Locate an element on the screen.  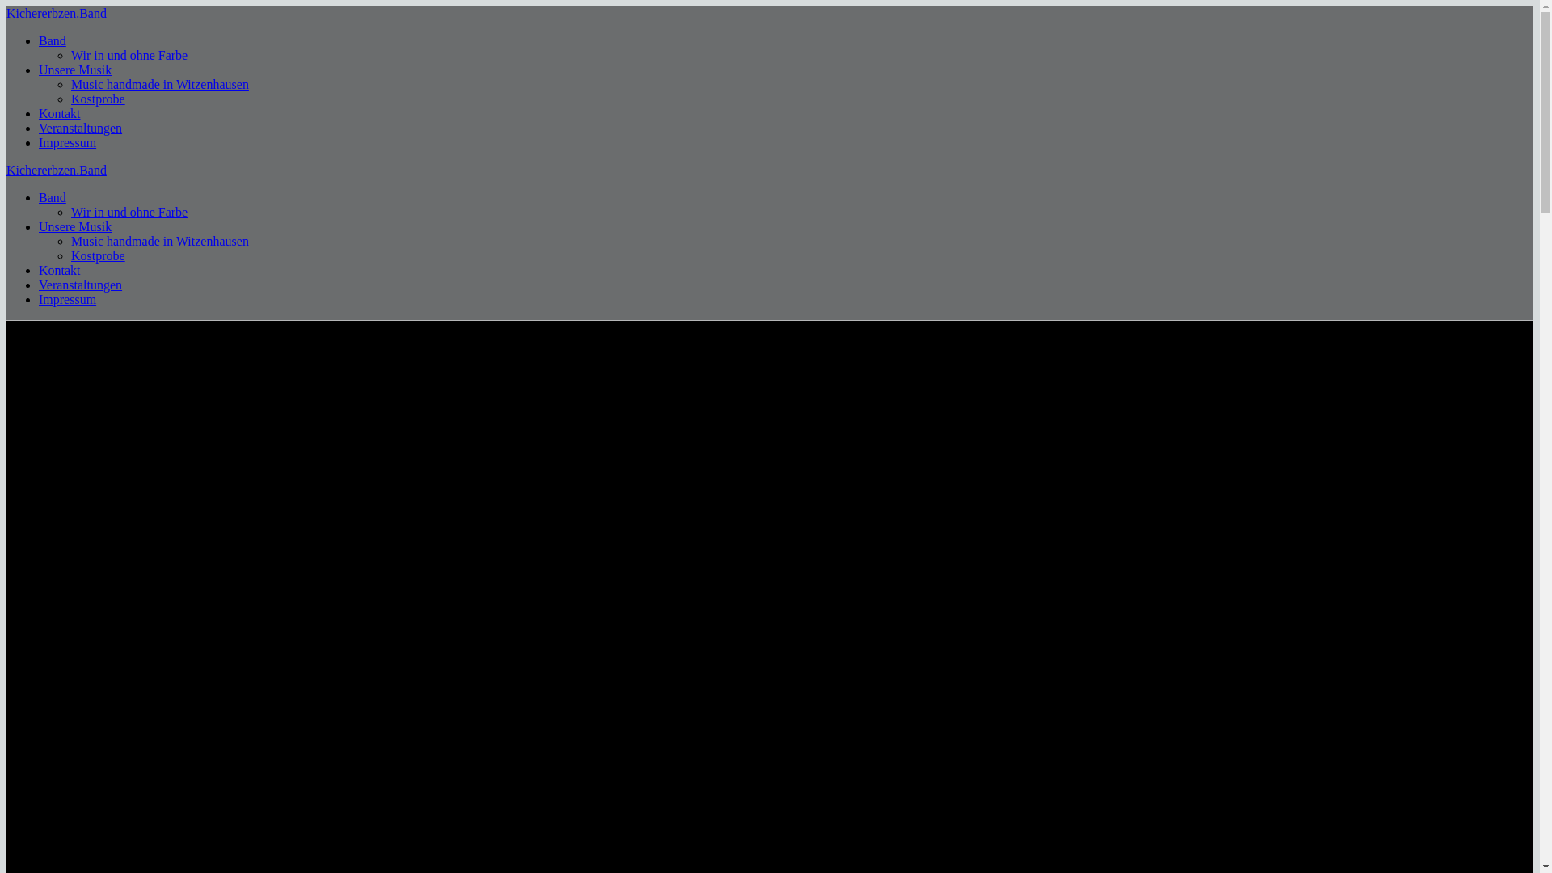
Zum Inhalt springen is located at coordinates (6, 6).